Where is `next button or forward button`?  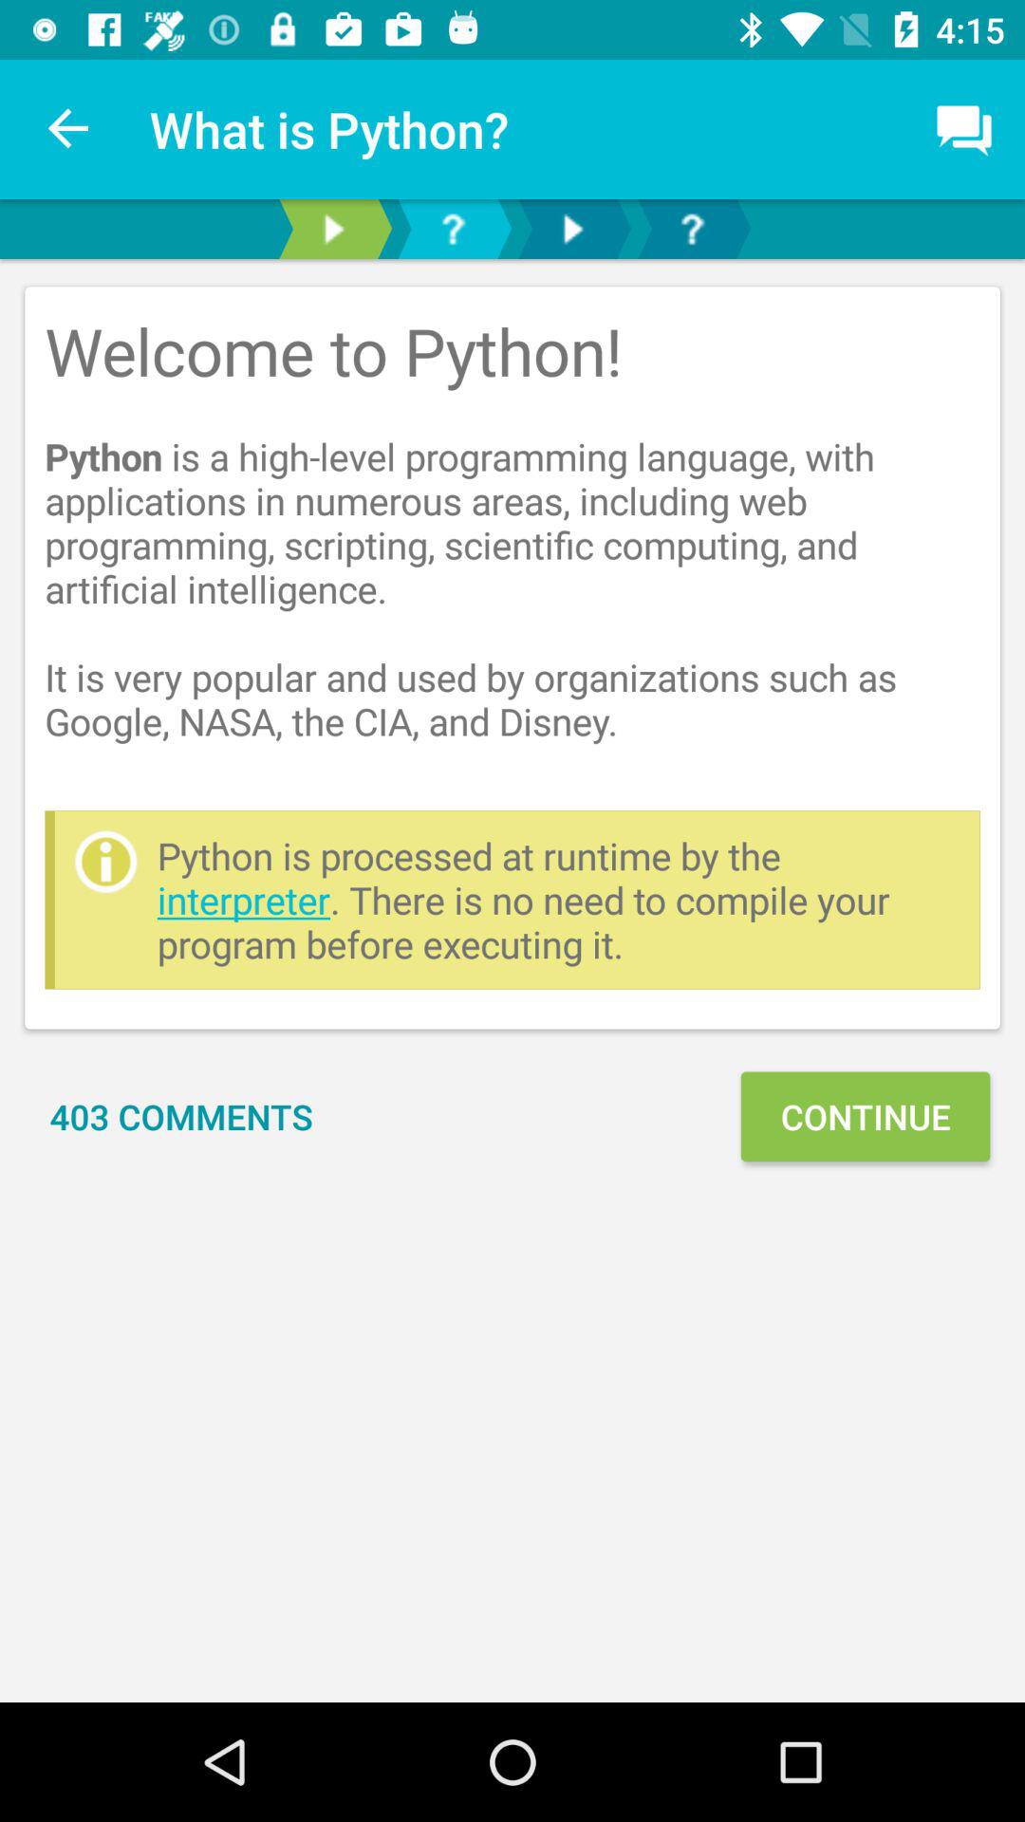
next button or forward button is located at coordinates (572, 230).